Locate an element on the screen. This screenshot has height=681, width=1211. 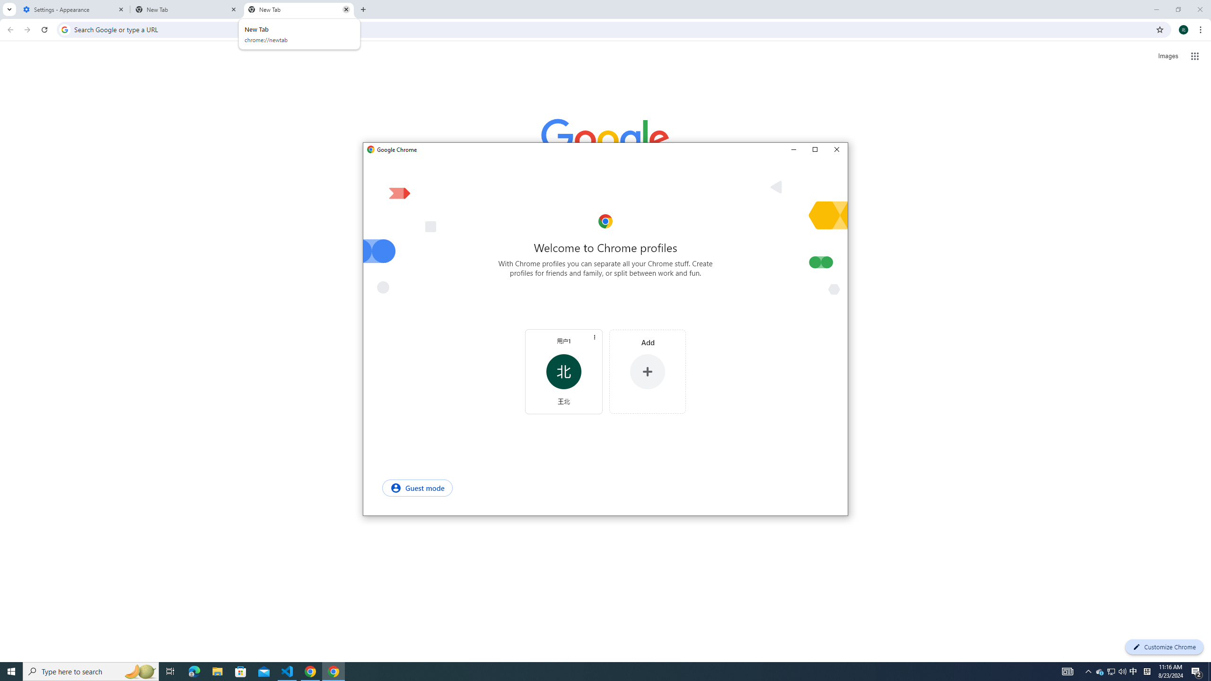
Microsoft Edge is located at coordinates (241, 672).